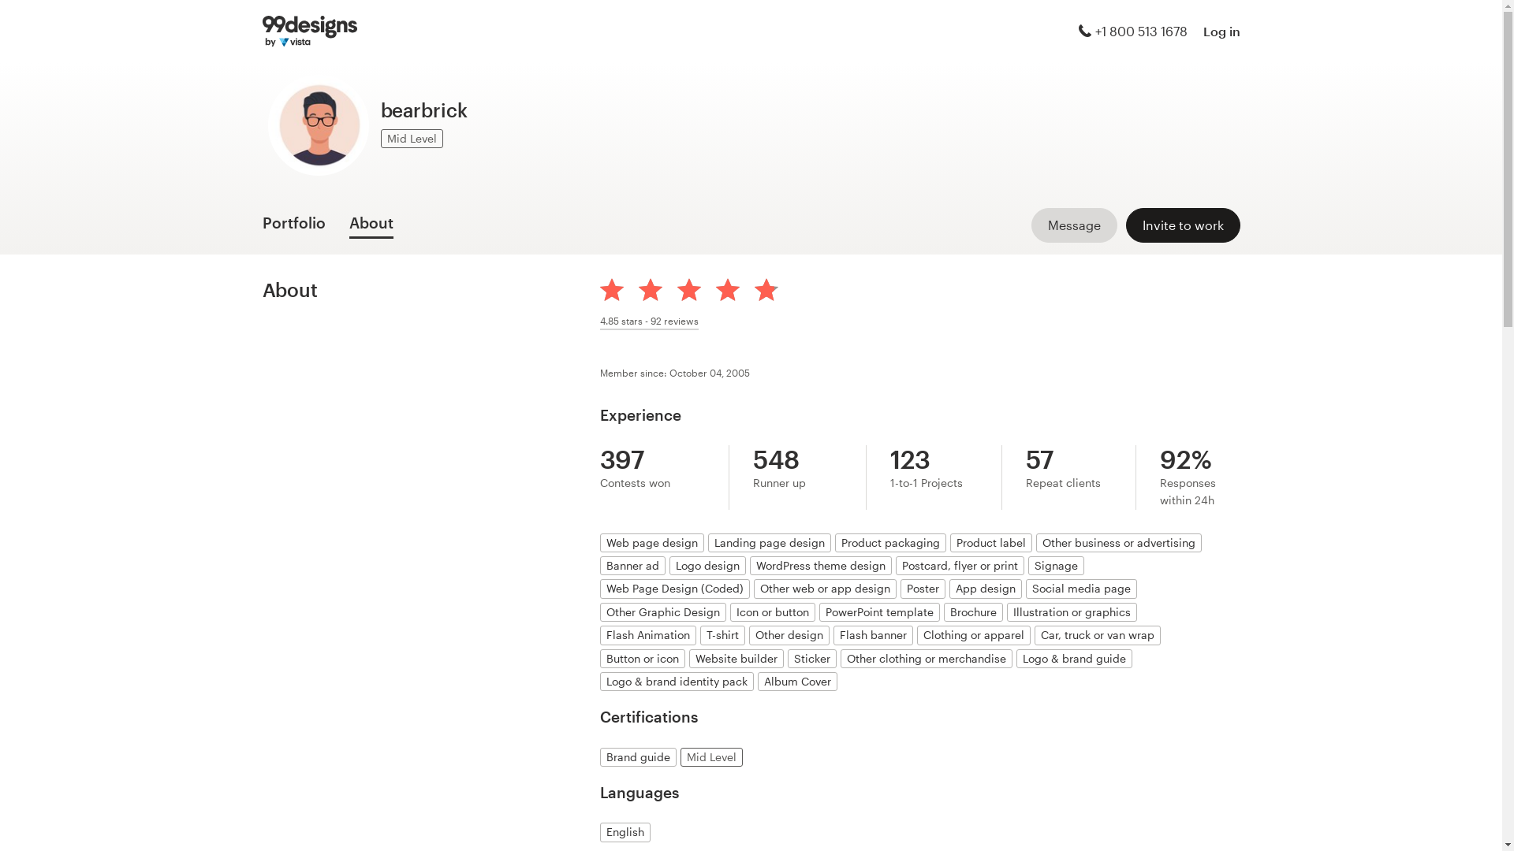 The image size is (1514, 851). What do you see at coordinates (650, 321) in the screenshot?
I see `4.85 stars - 92 reviews` at bounding box center [650, 321].